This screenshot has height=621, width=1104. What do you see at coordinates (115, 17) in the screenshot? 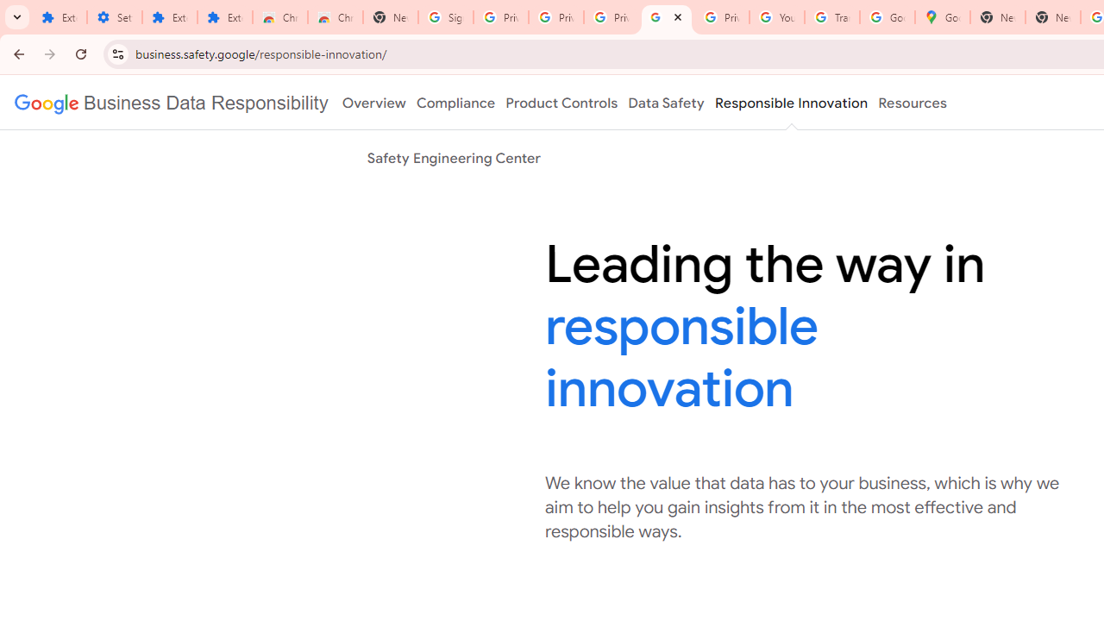
I see `Settings` at bounding box center [115, 17].